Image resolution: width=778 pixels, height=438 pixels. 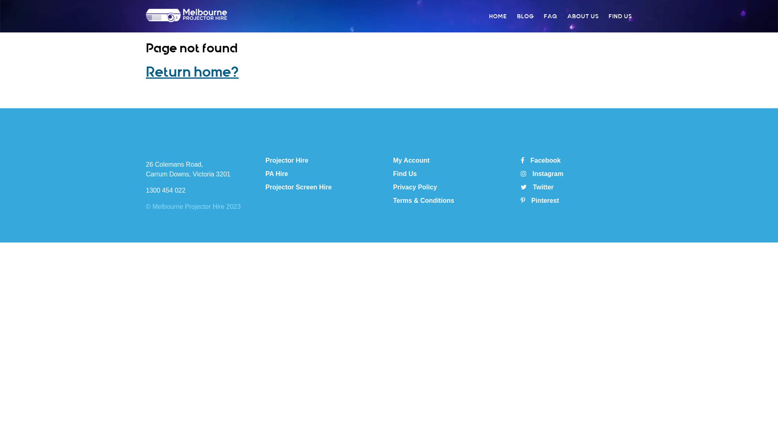 I want to click on My Account, so click(x=411, y=161).